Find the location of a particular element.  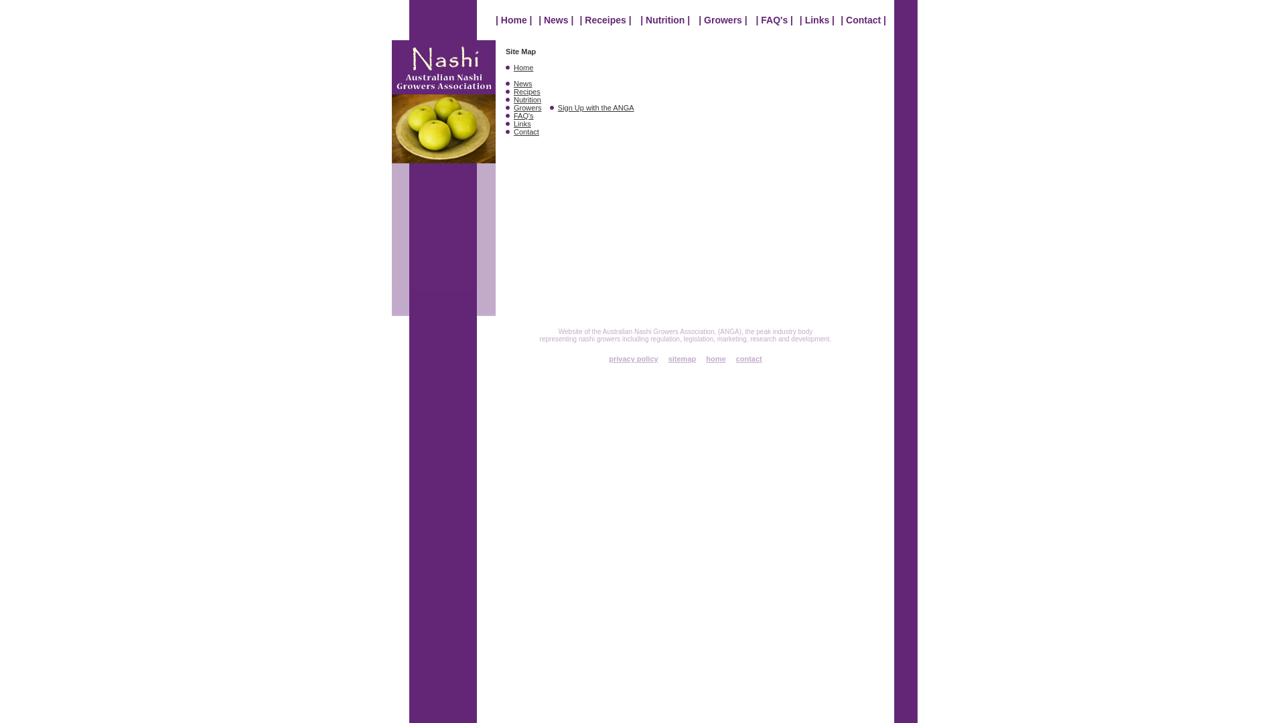

| Contact | is located at coordinates (863, 20).